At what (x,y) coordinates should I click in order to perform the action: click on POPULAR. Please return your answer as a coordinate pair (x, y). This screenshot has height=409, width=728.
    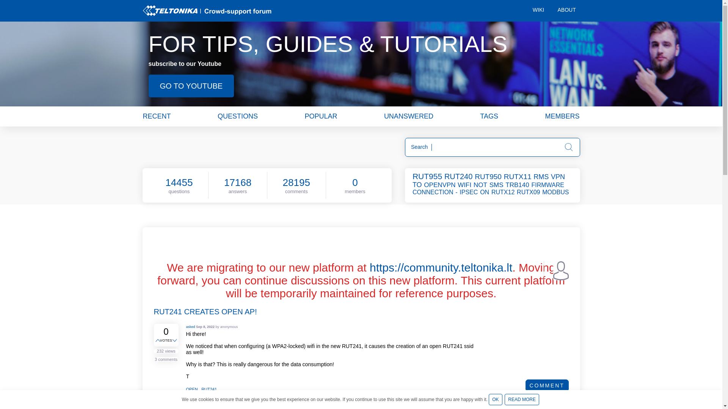
    Looking at the image, I should click on (320, 116).